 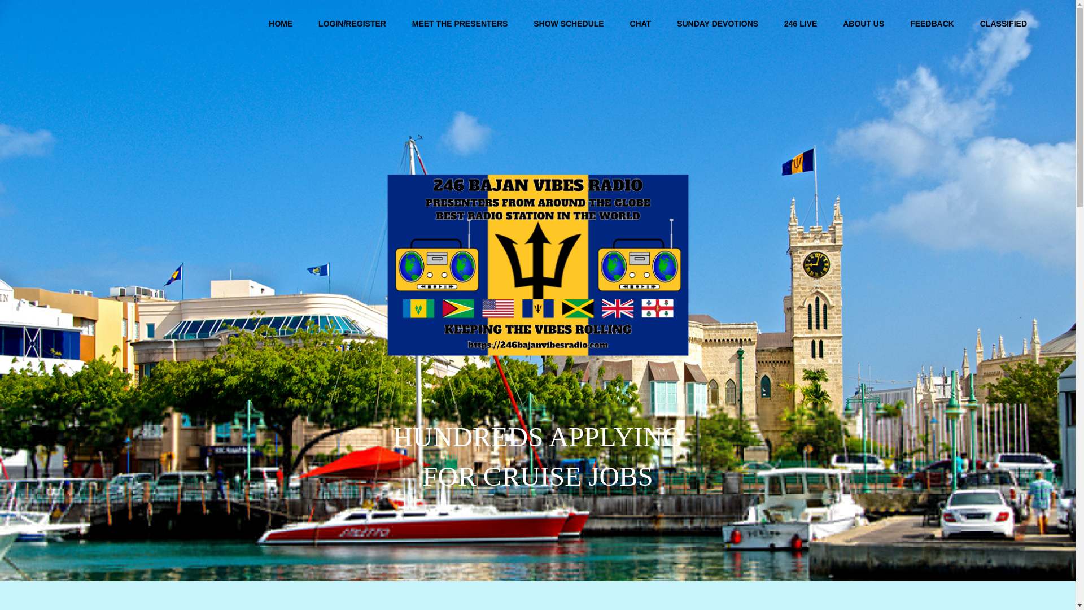 I want to click on CLASSIFIED, so click(x=1004, y=24).